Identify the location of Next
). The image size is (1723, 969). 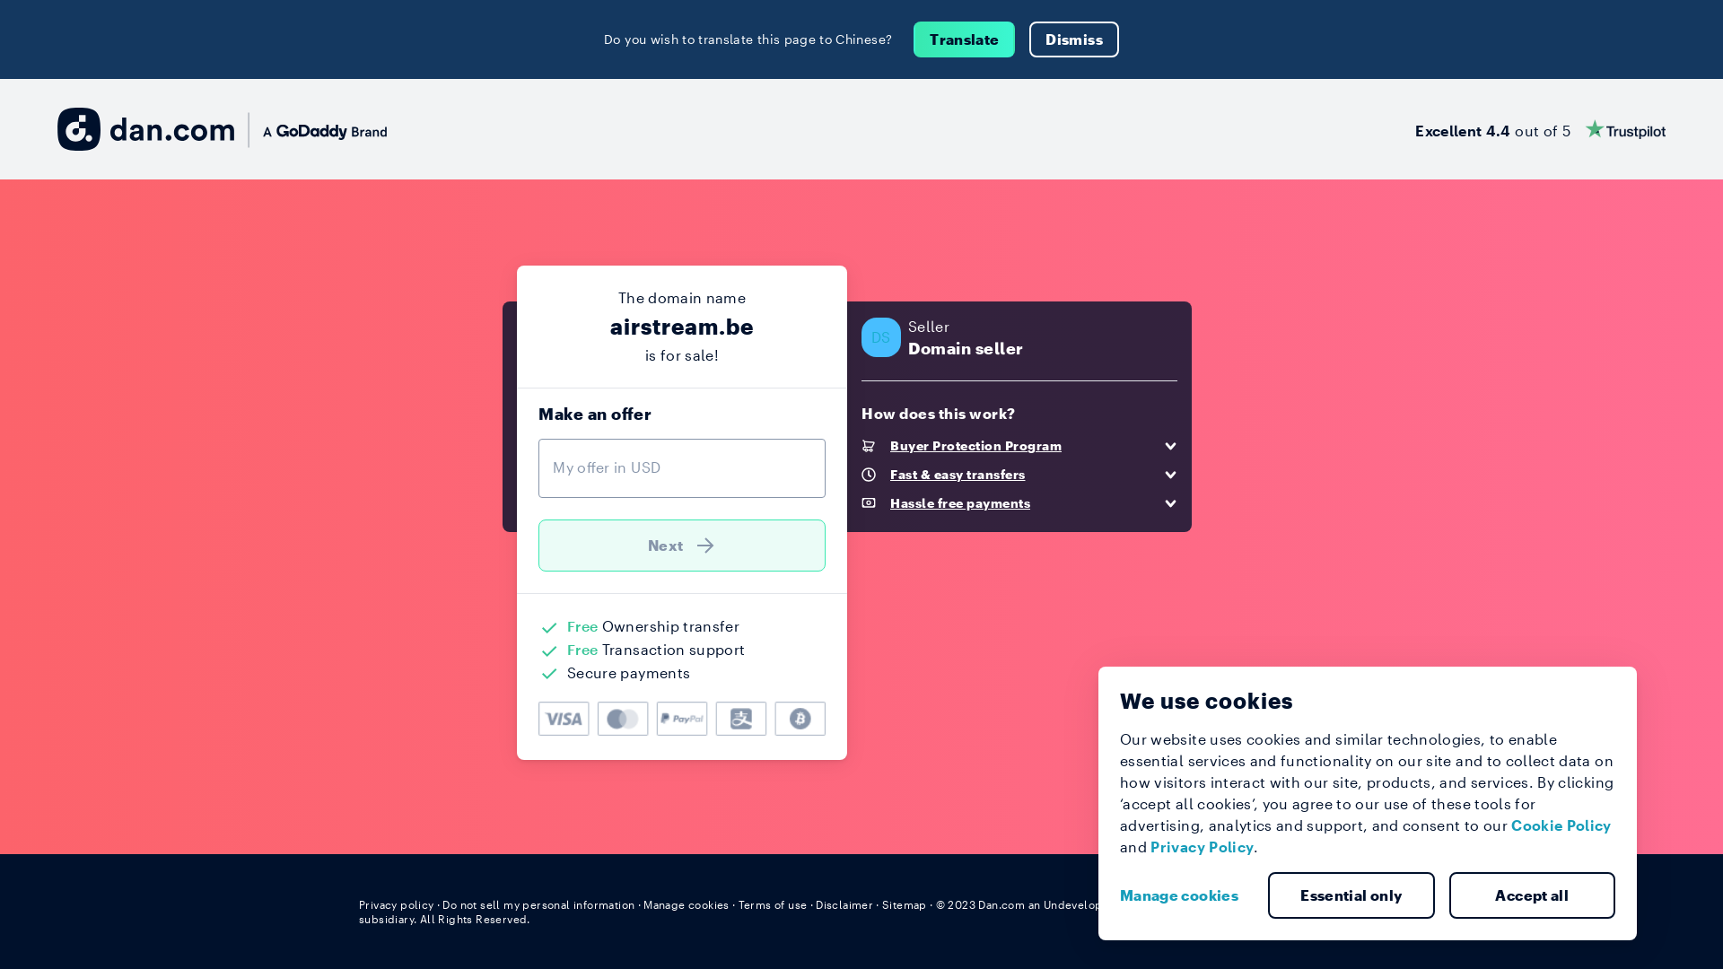
(682, 546).